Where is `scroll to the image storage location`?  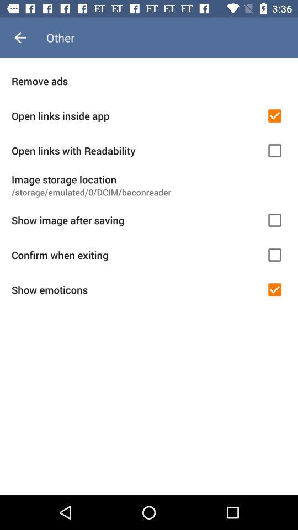
scroll to the image storage location is located at coordinates (149, 179).